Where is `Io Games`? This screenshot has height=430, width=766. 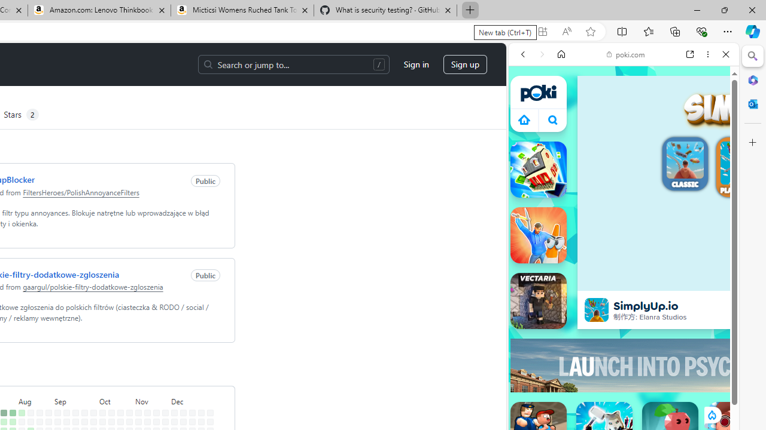
Io Games is located at coordinates (624, 368).